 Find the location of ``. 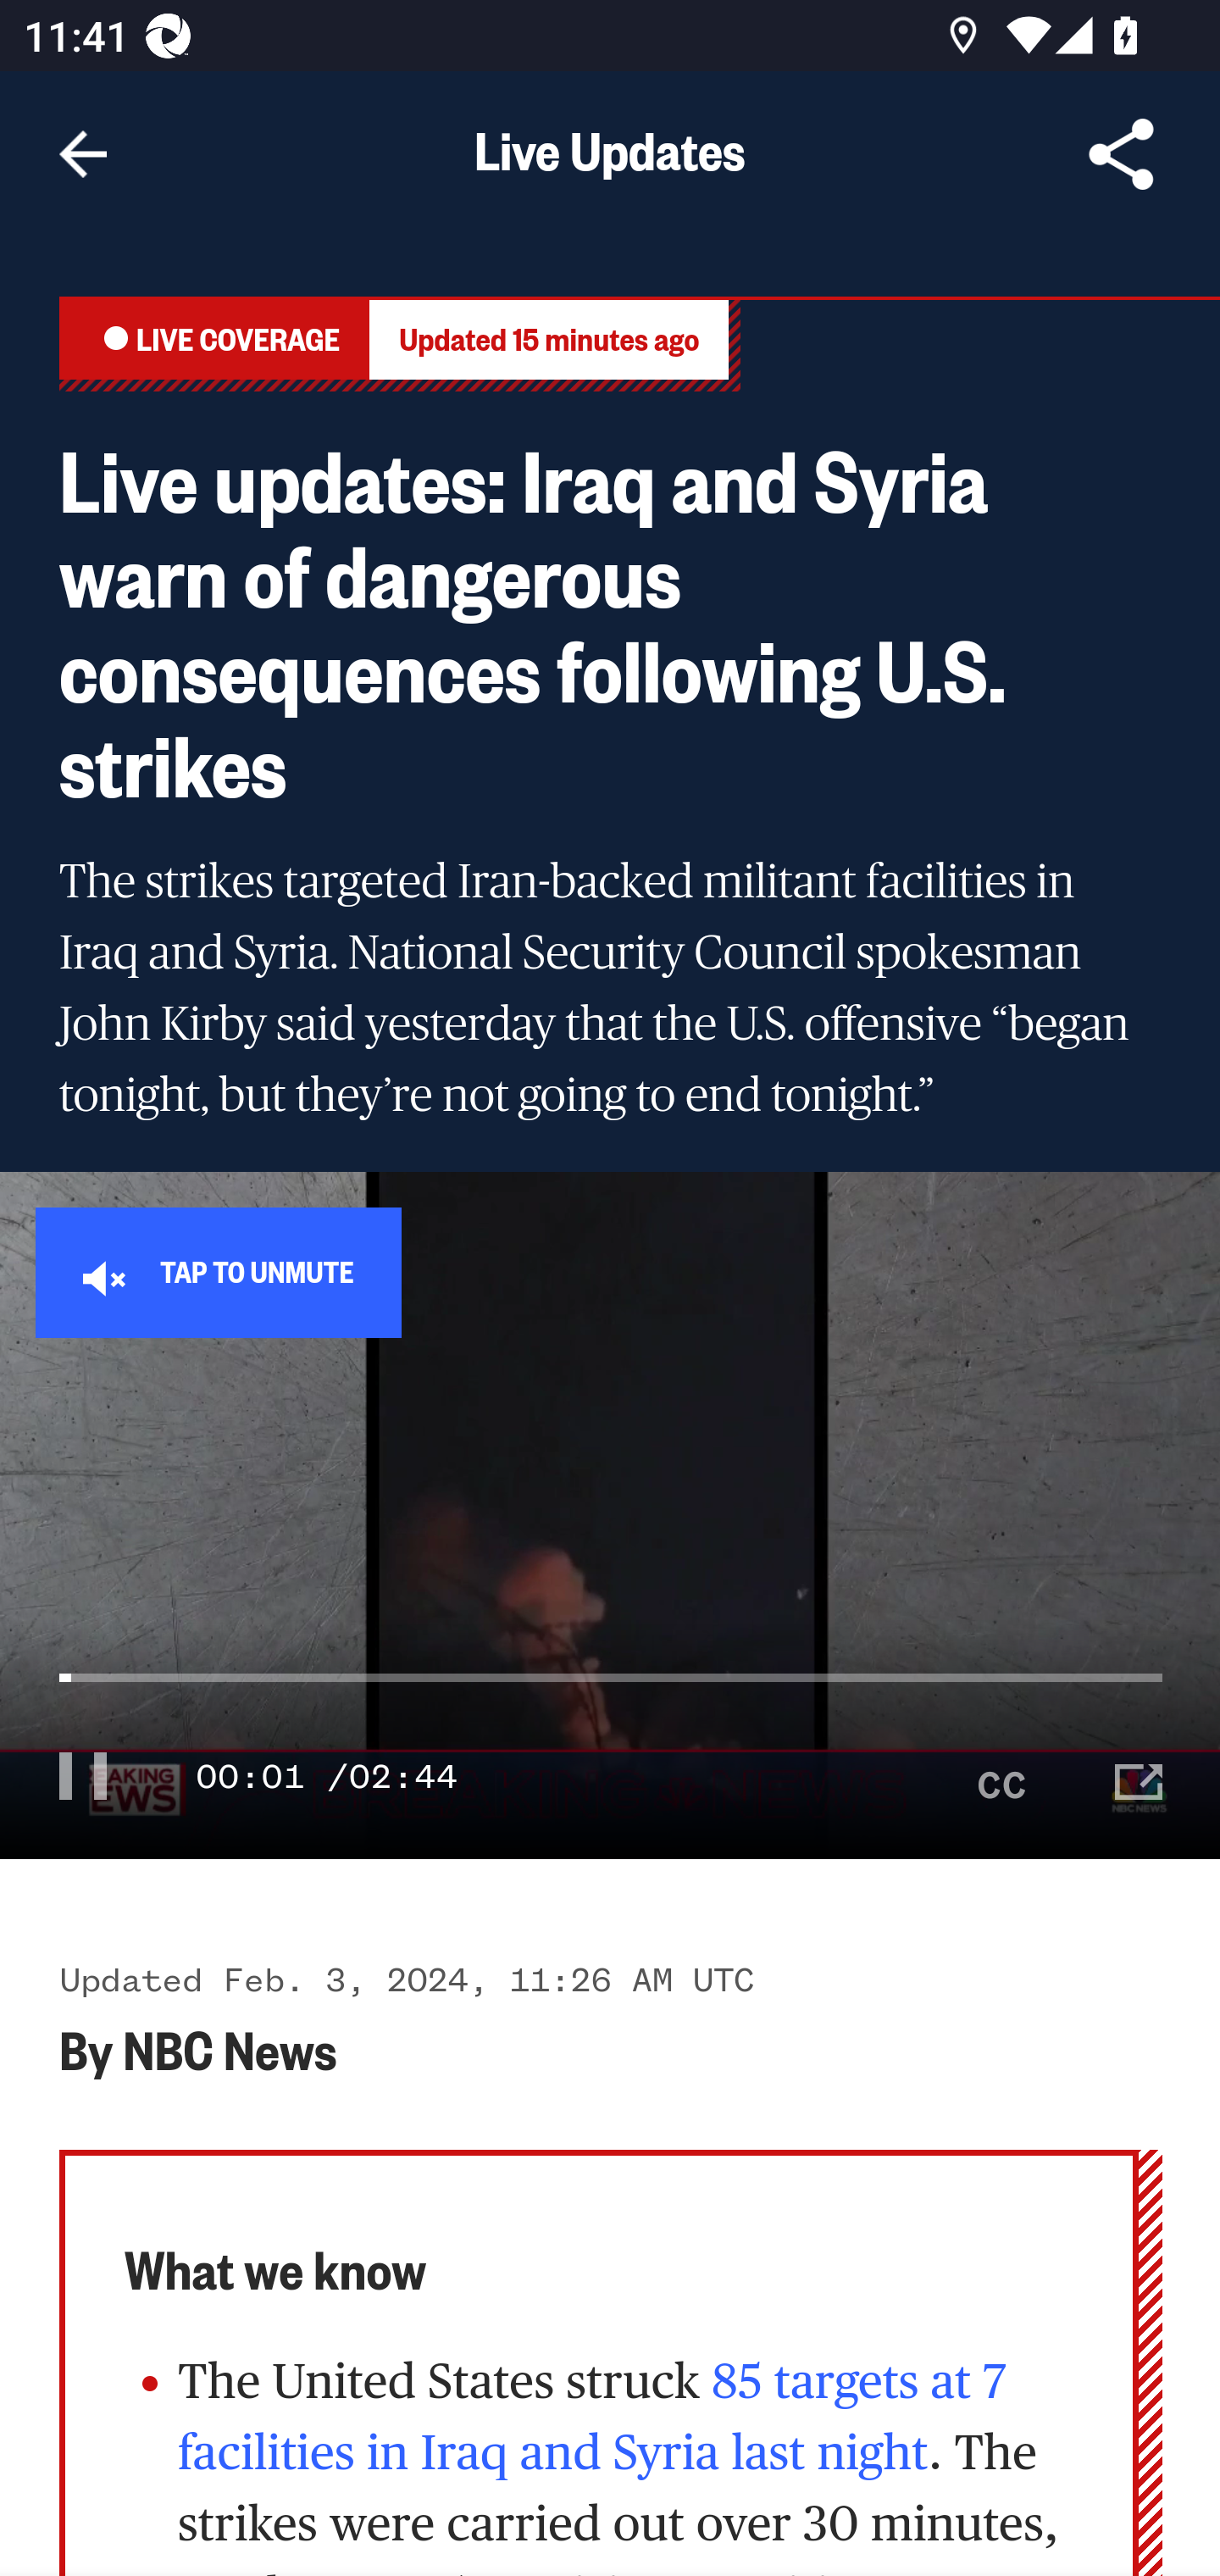

 is located at coordinates (1140, 1774).